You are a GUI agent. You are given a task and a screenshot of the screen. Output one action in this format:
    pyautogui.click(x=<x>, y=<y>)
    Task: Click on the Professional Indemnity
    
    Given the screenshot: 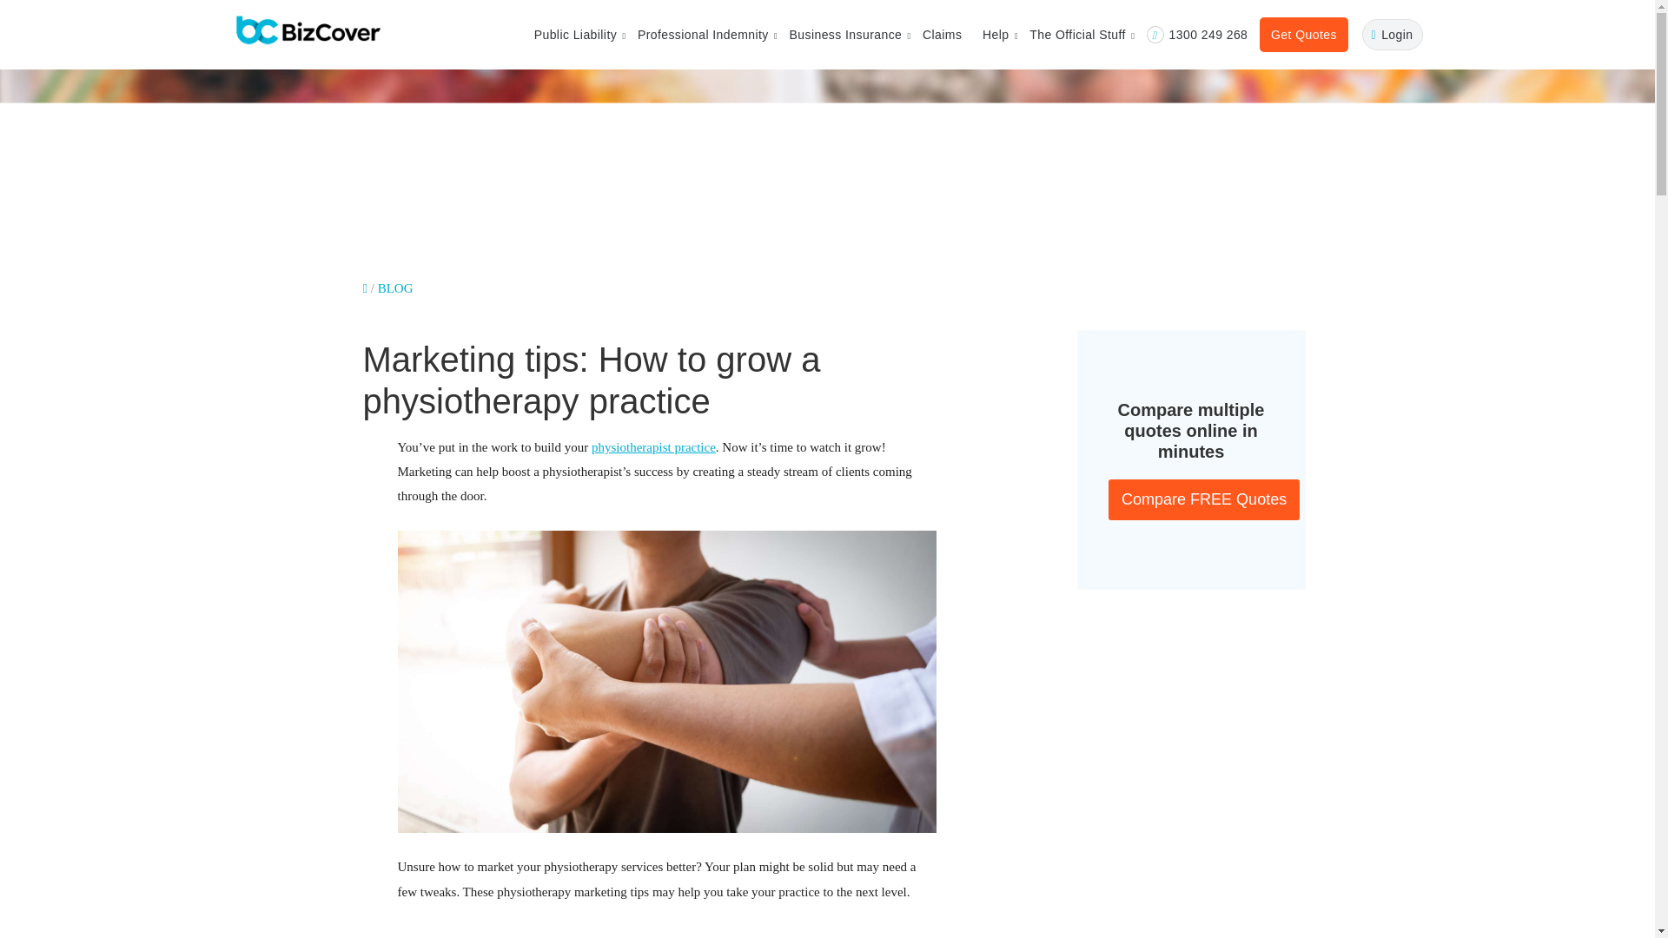 What is the action you would take?
    pyautogui.click(x=702, y=35)
    